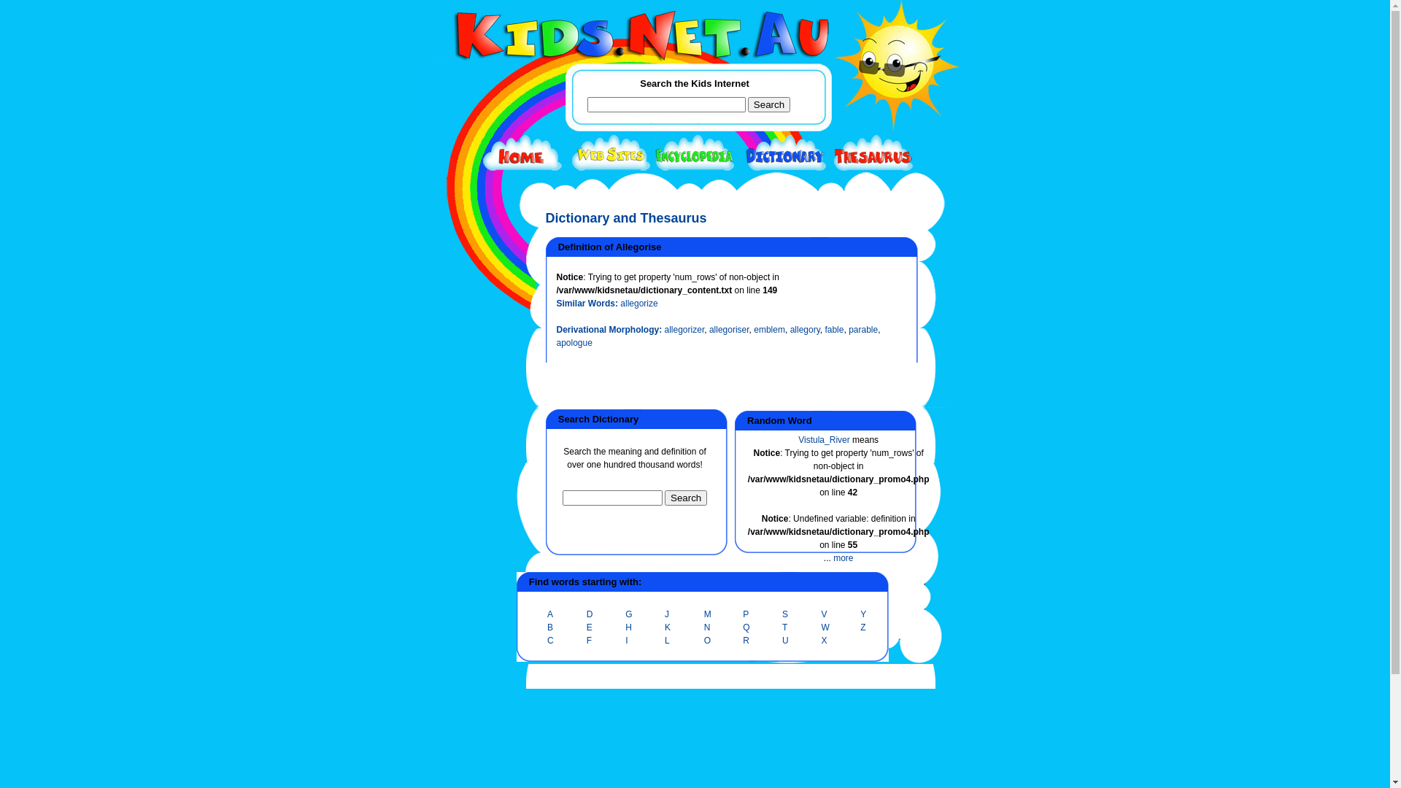 This screenshot has width=1401, height=788. Describe the element at coordinates (686, 498) in the screenshot. I see `Search` at that location.